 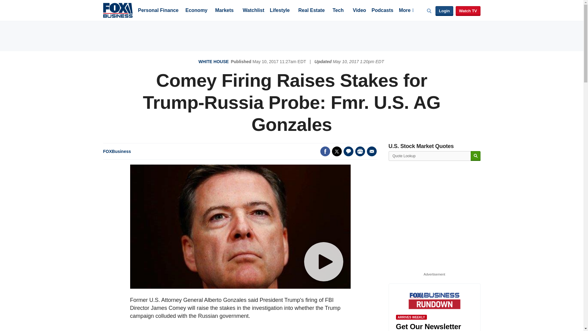 I want to click on Economy, so click(x=197, y=11).